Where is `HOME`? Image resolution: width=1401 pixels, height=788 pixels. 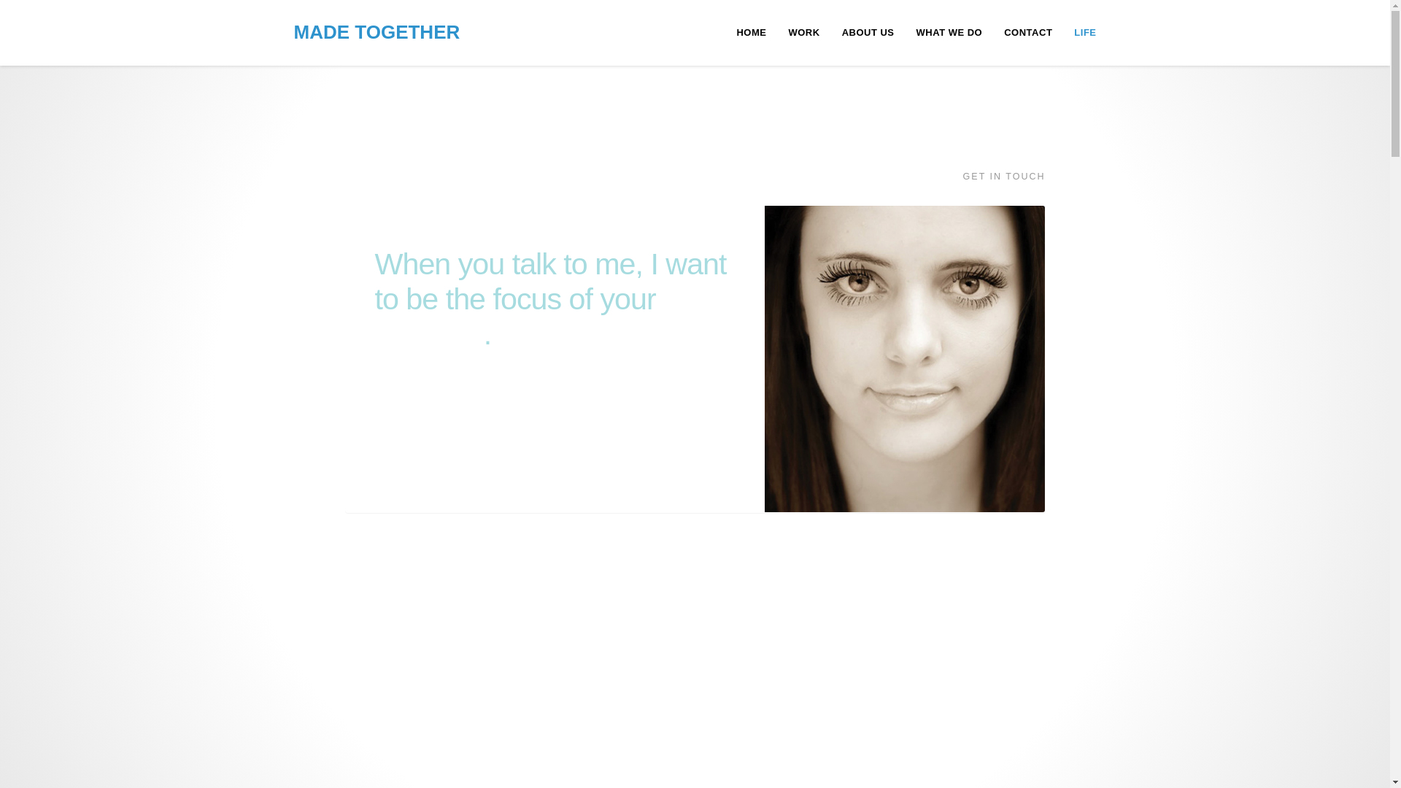 HOME is located at coordinates (752, 32).